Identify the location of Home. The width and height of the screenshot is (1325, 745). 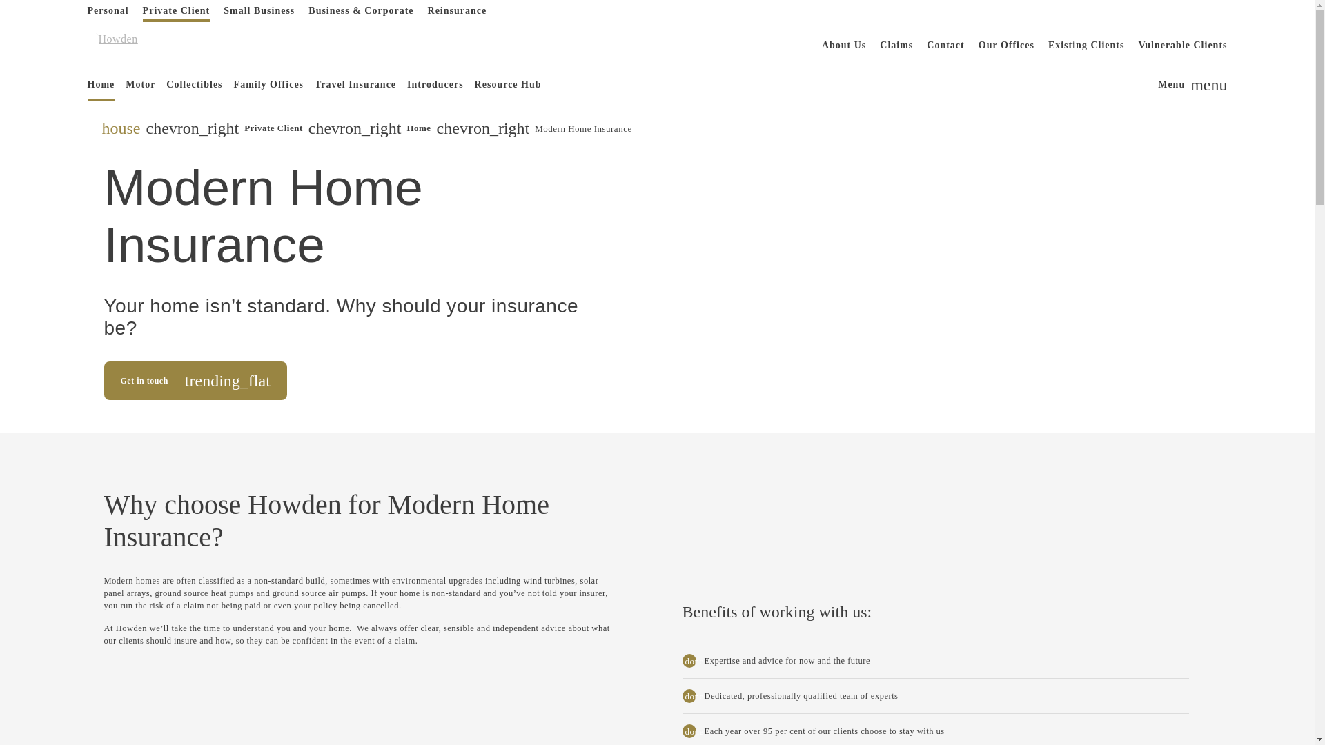
(259, 11).